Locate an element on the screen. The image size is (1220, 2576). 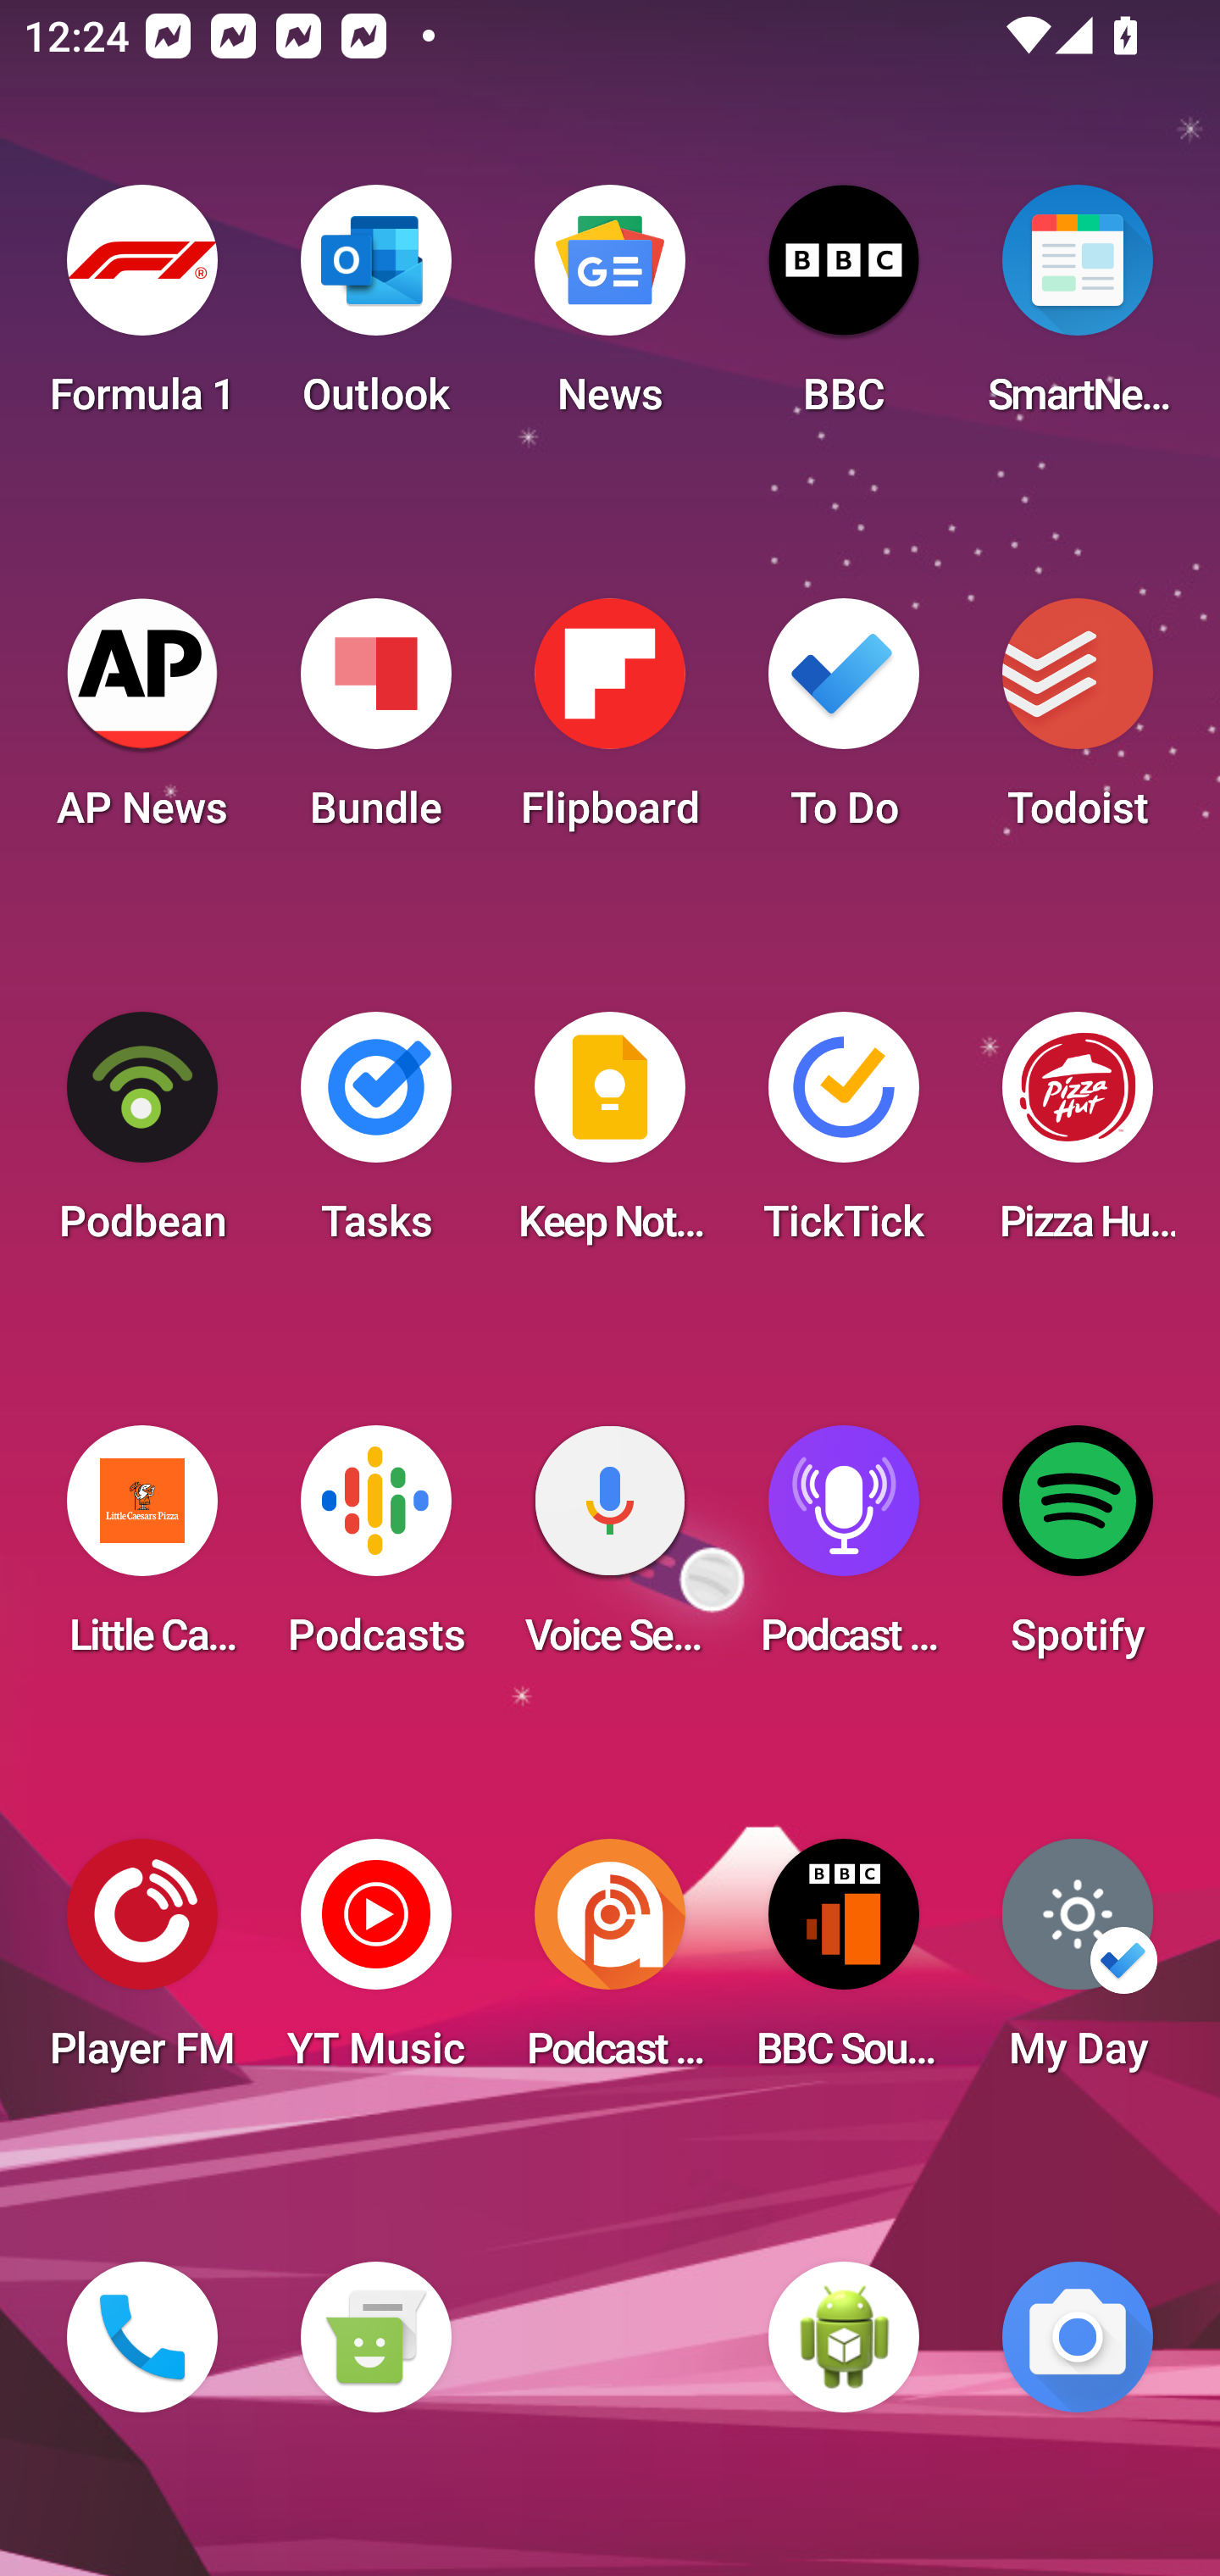
SmartNews is located at coordinates (1078, 310).